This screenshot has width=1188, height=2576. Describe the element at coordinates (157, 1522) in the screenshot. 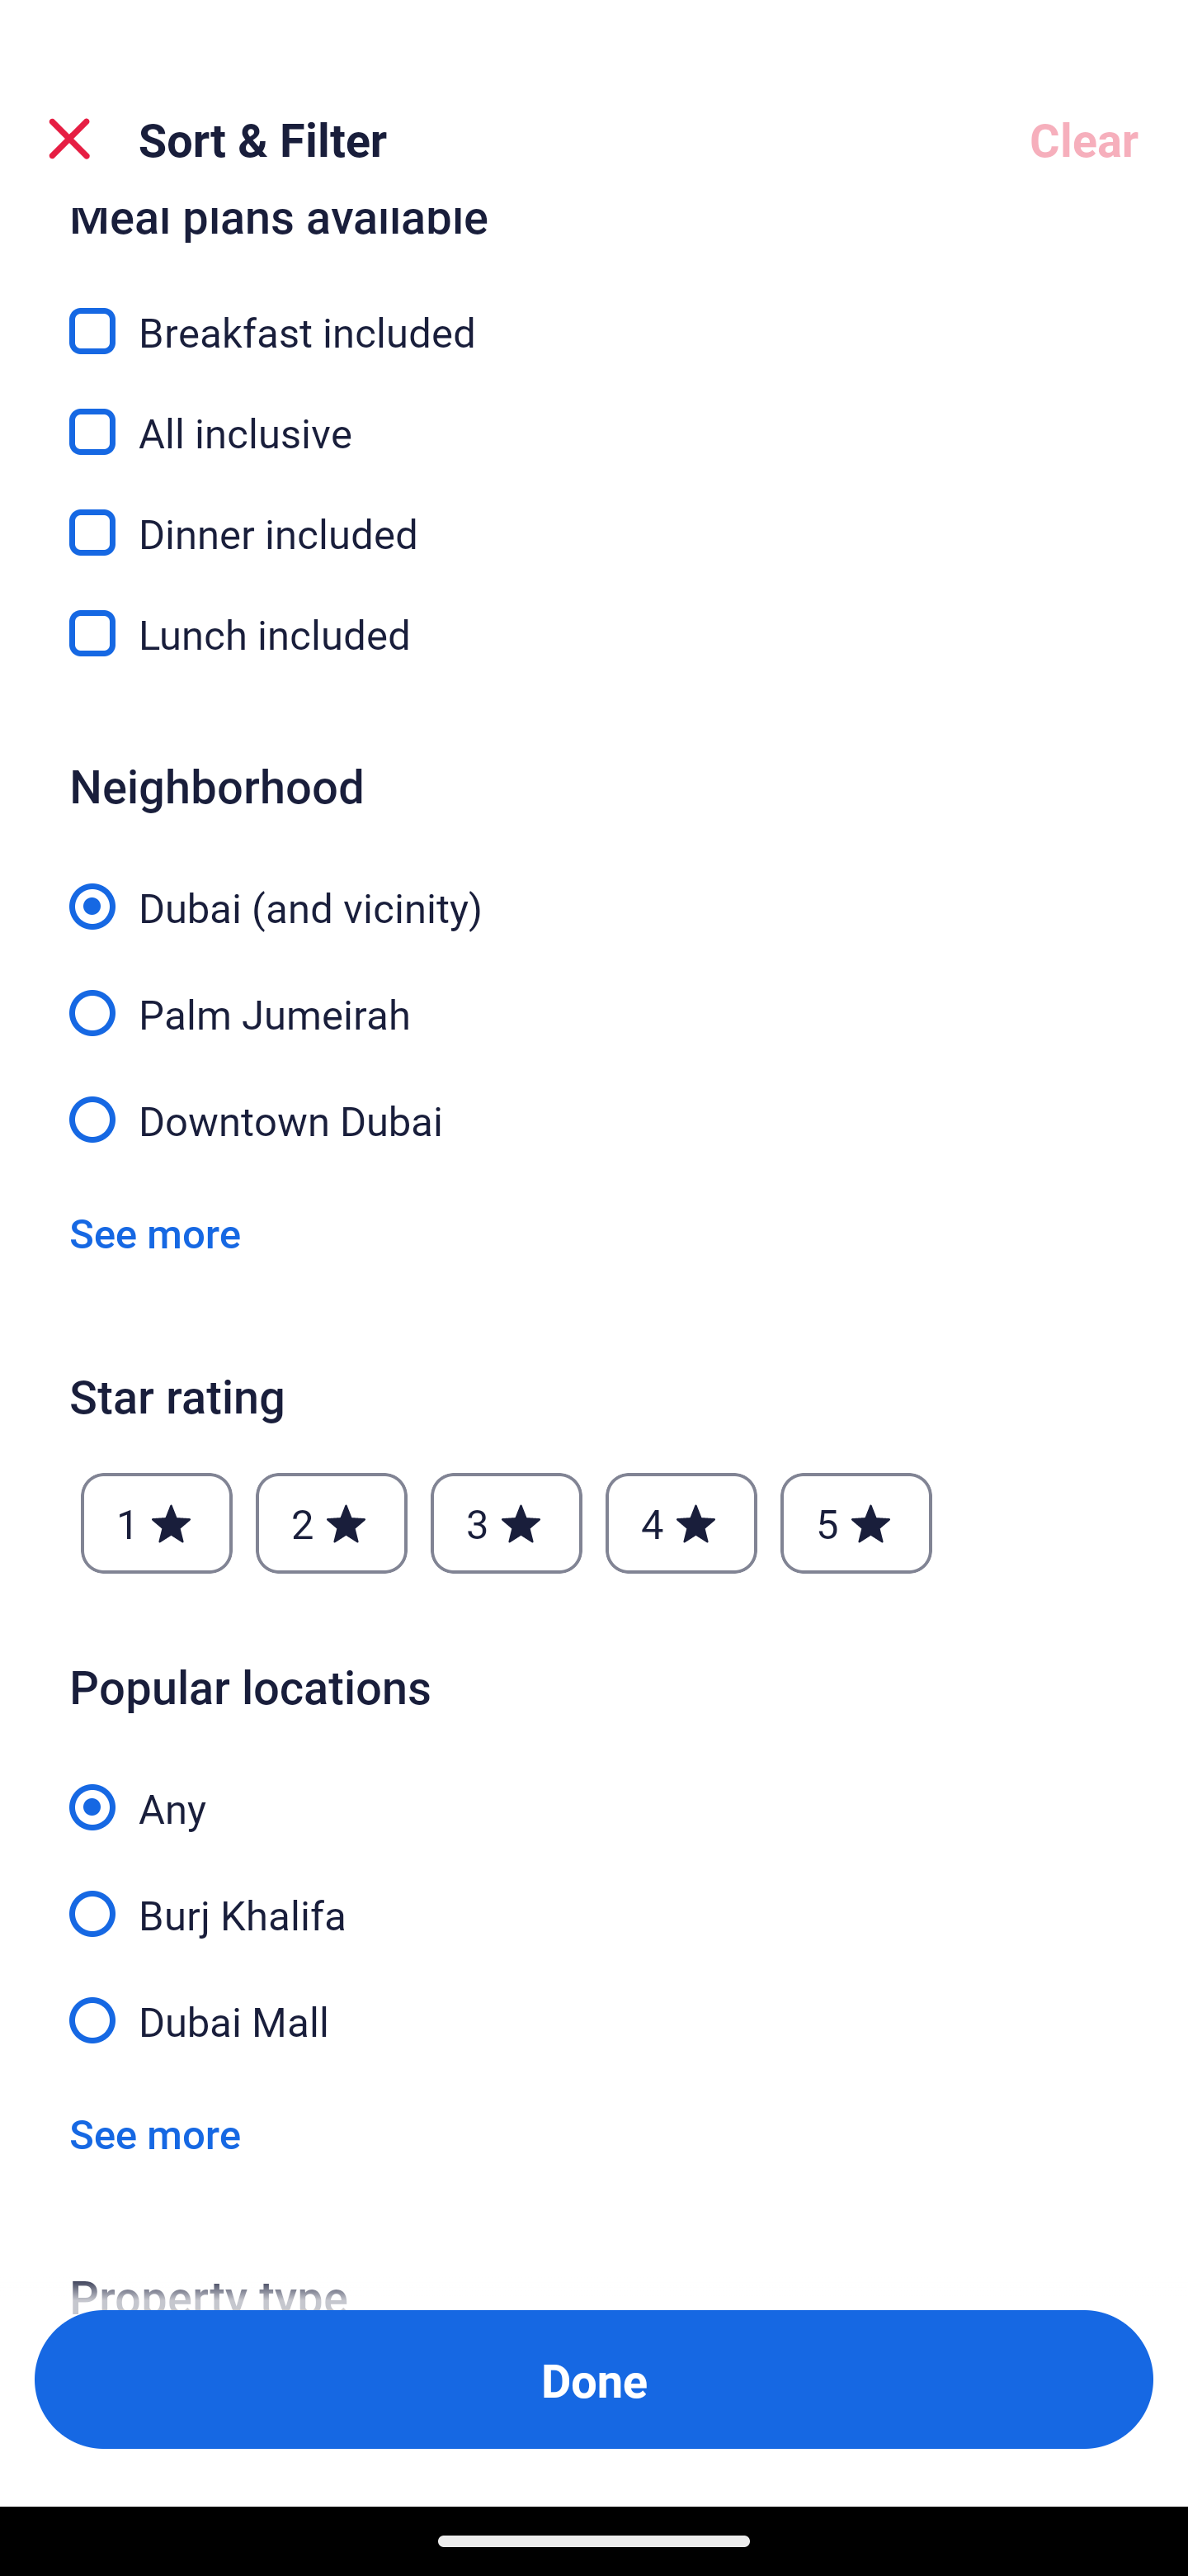

I see `1` at that location.